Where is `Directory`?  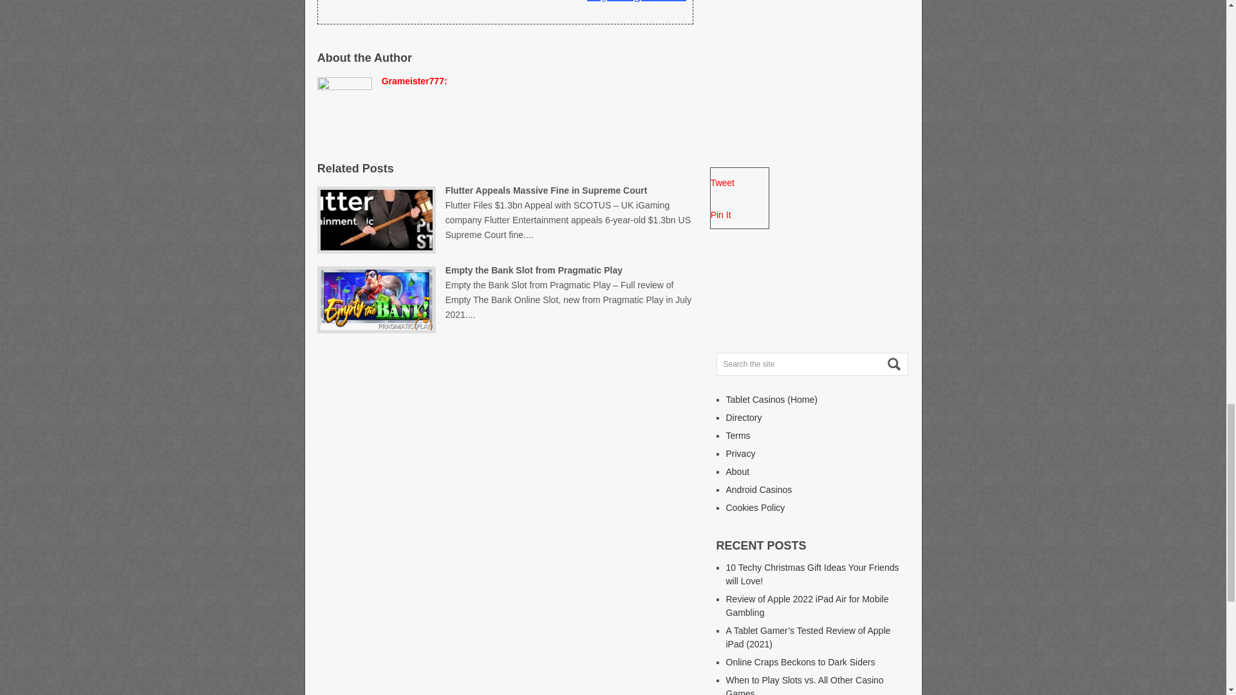
Directory is located at coordinates (744, 417).